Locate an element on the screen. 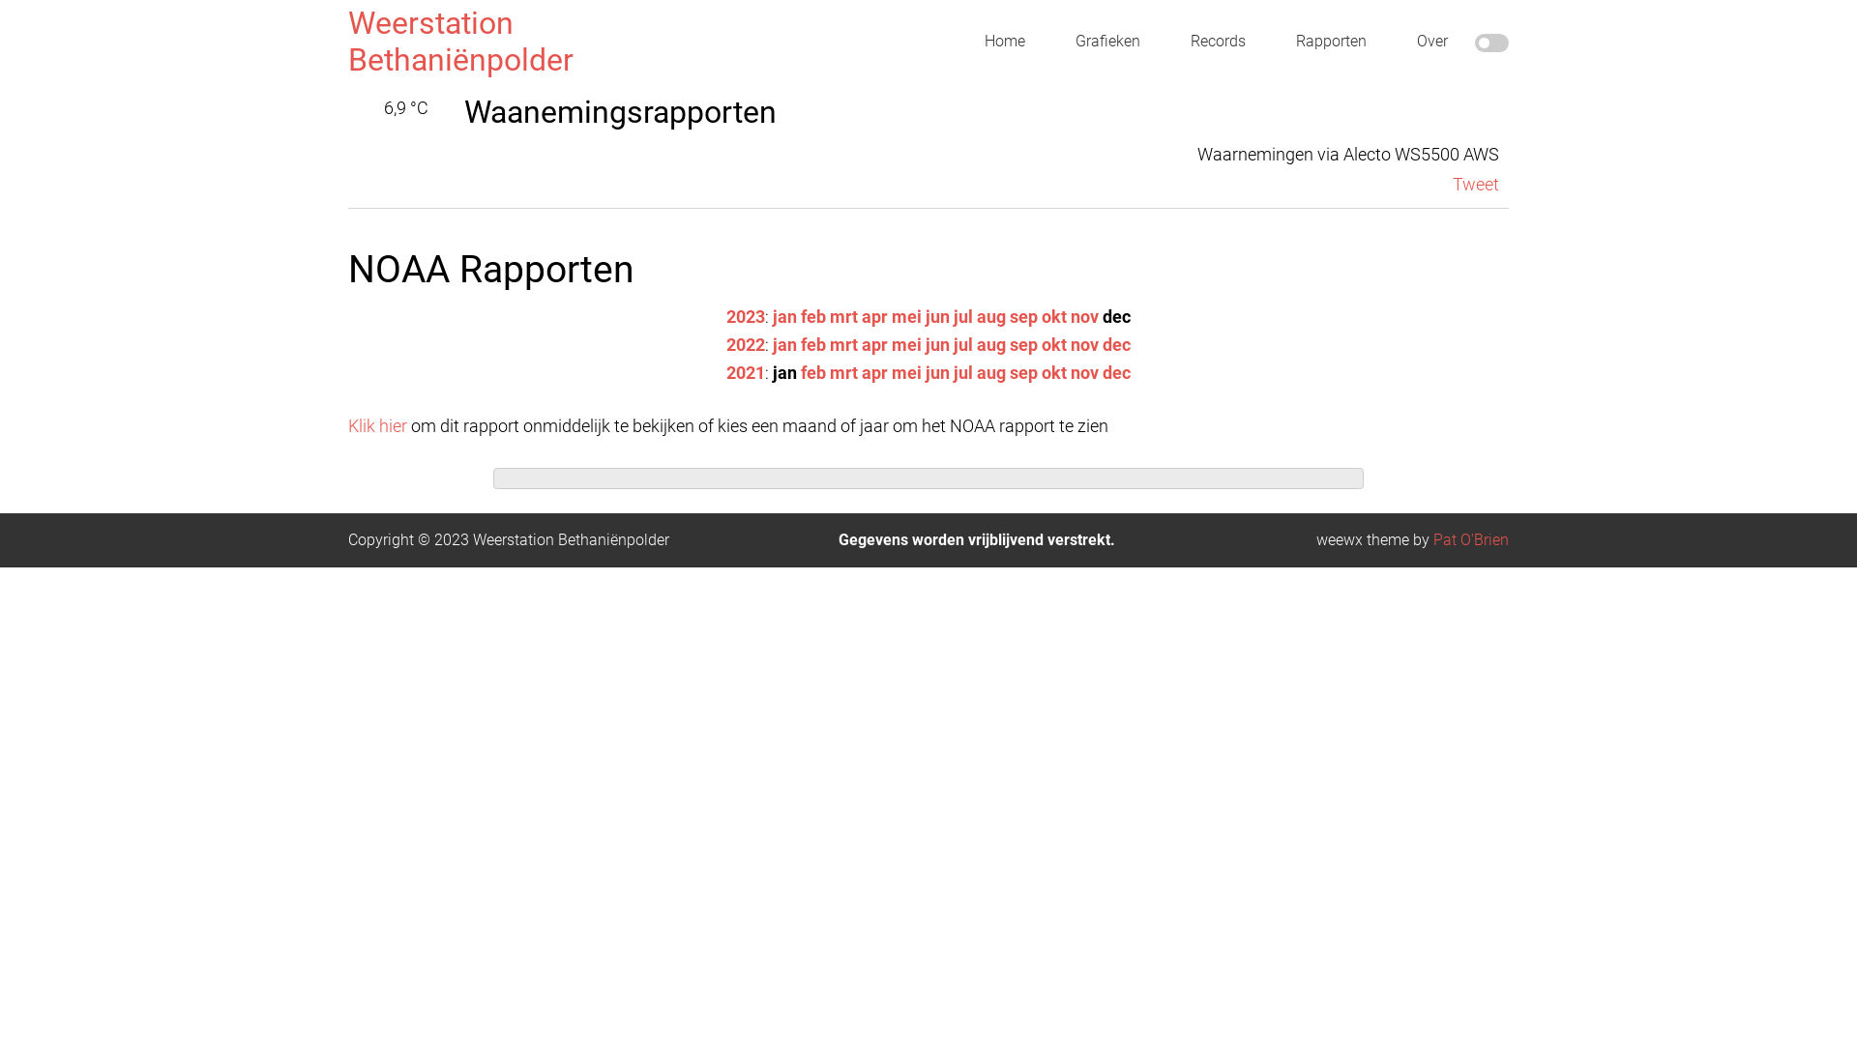  Pat O'Brien is located at coordinates (1471, 539).